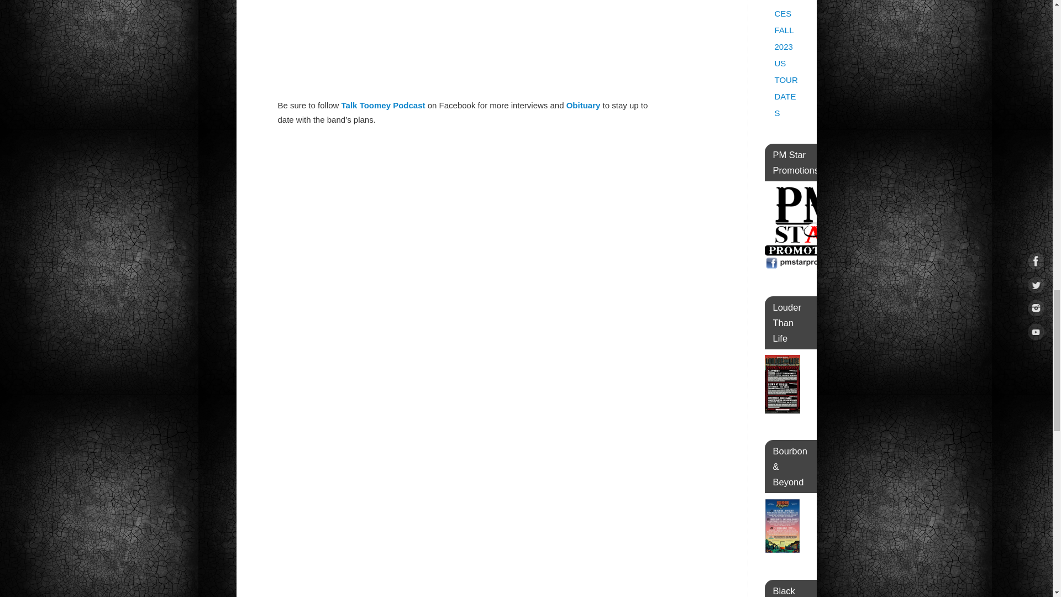 This screenshot has height=597, width=1061. I want to click on Obituary, so click(584, 105).